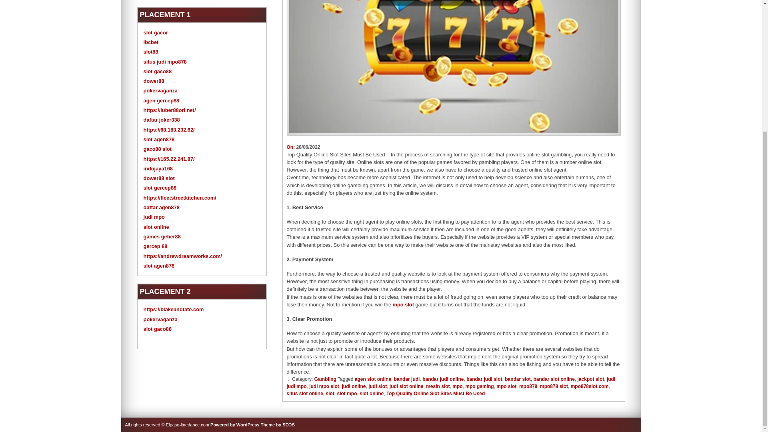 This screenshot has width=768, height=432. I want to click on bandar judi, so click(407, 379).